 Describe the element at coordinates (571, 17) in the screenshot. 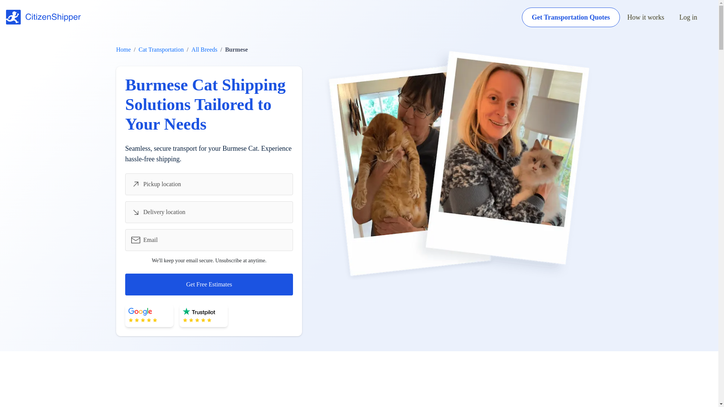

I see `Get Transportation Quotes` at that location.